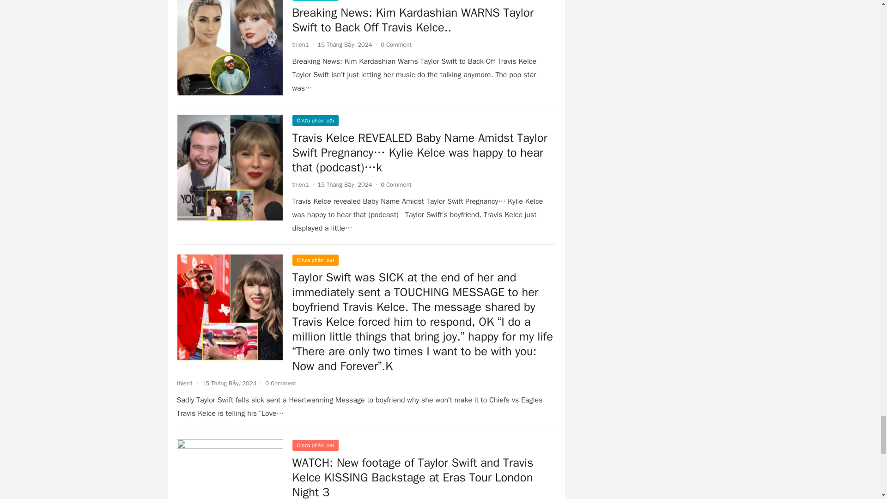  I want to click on 0 Comment, so click(395, 44).